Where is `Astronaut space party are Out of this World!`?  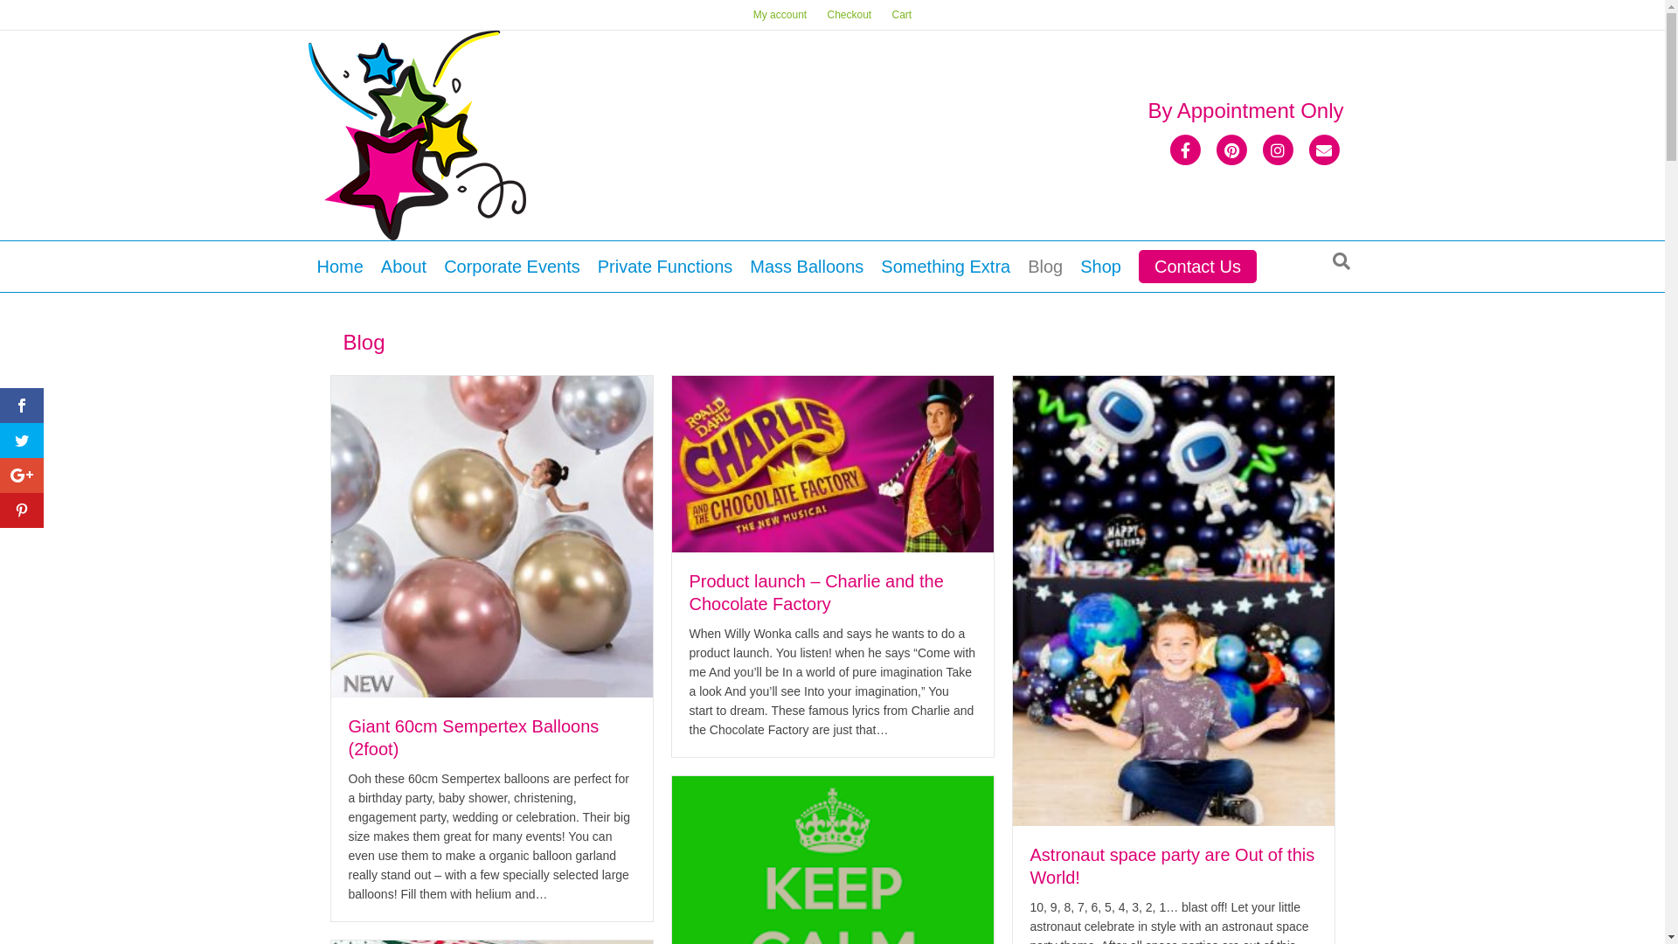 Astronaut space party are Out of this World! is located at coordinates (1172, 866).